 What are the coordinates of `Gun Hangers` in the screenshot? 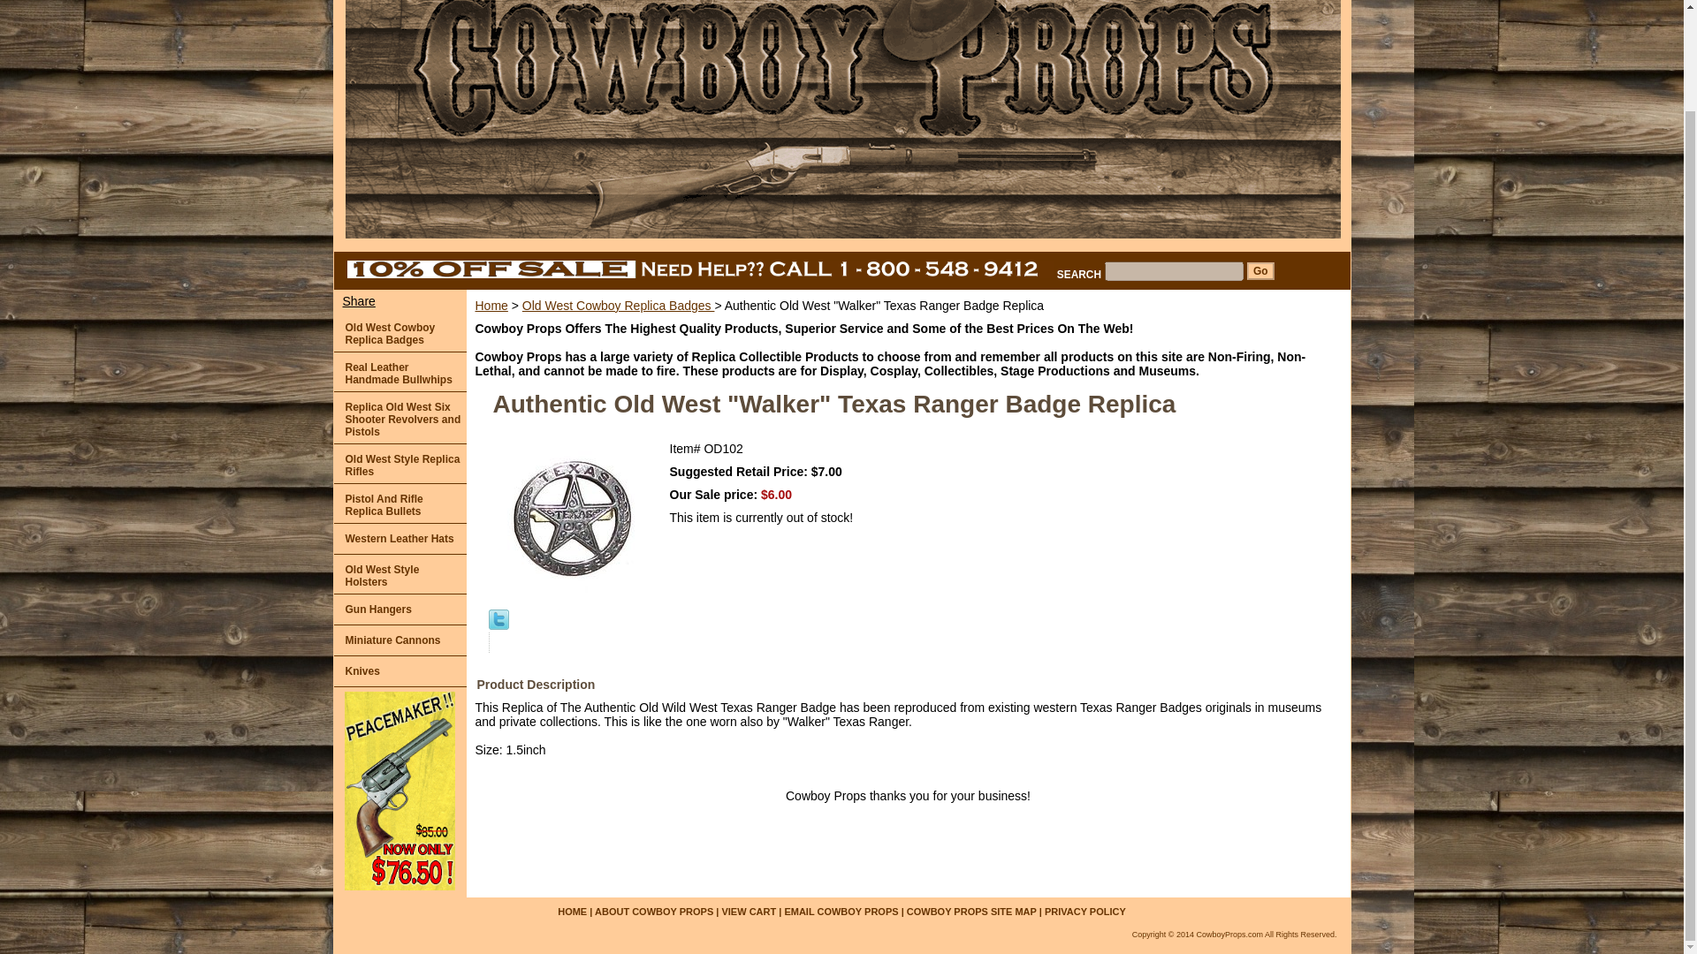 It's located at (400, 609).